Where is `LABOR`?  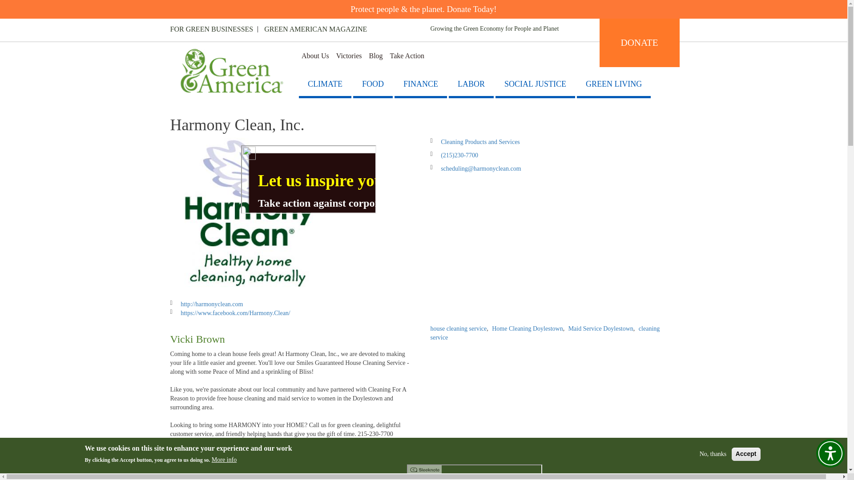 LABOR is located at coordinates (471, 85).